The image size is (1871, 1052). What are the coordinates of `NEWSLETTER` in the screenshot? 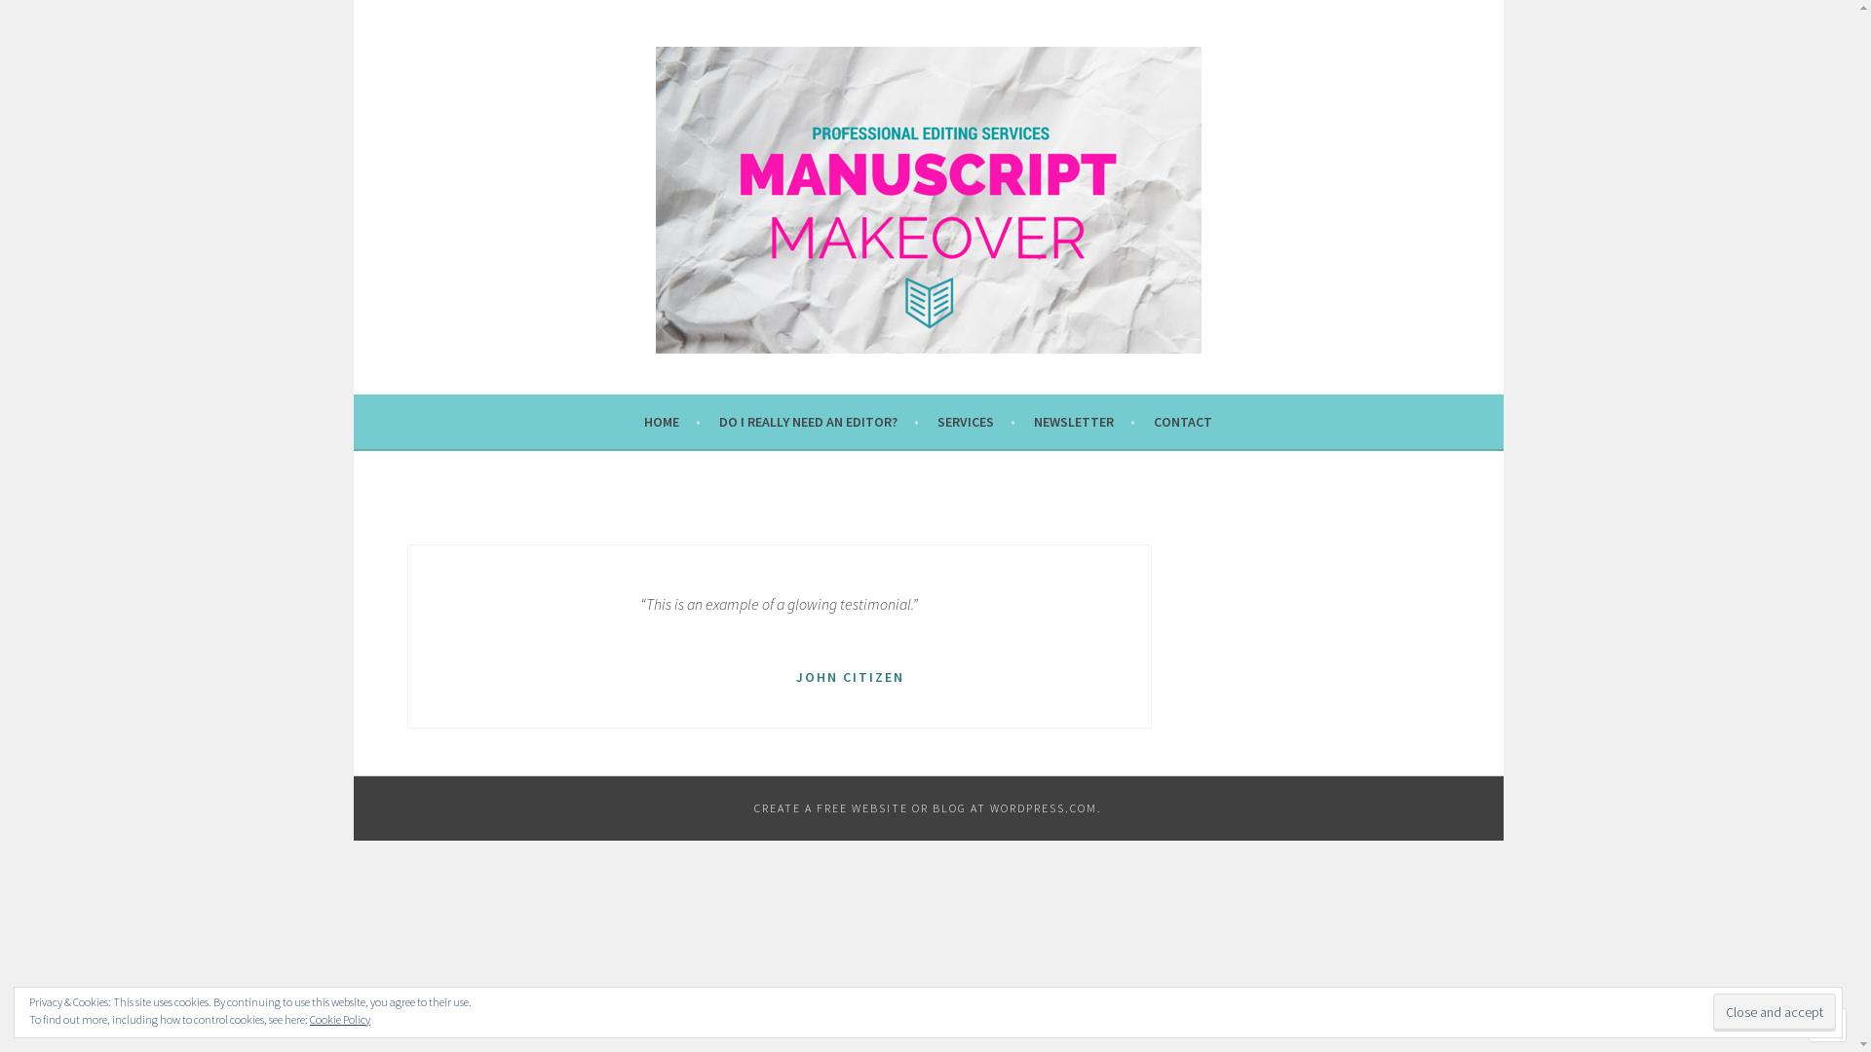 It's located at (1085, 422).